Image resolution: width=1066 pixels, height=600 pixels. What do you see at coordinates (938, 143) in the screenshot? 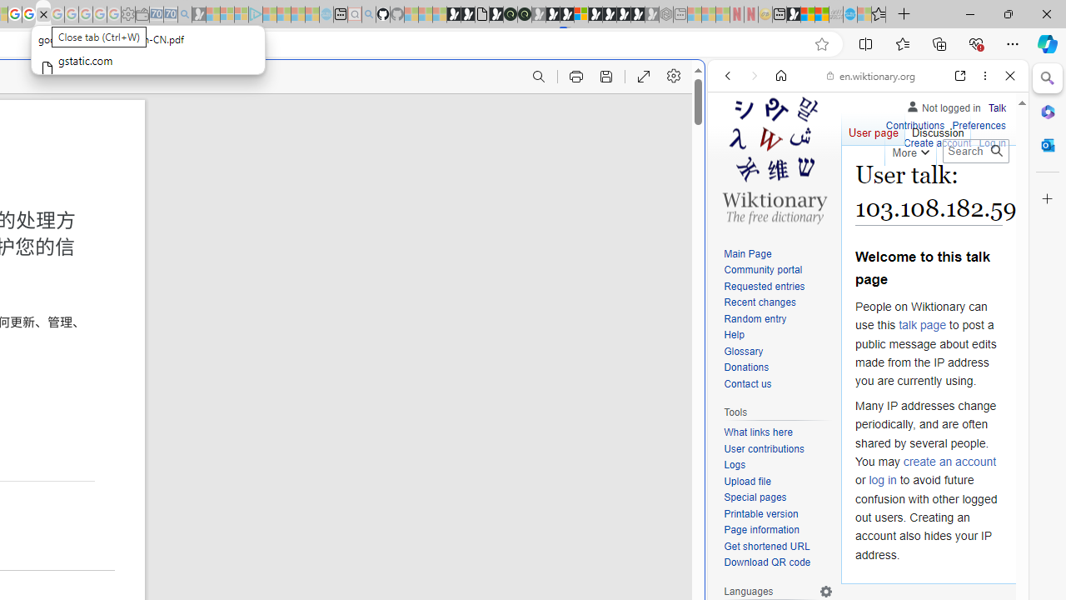
I see `Create account` at bounding box center [938, 143].